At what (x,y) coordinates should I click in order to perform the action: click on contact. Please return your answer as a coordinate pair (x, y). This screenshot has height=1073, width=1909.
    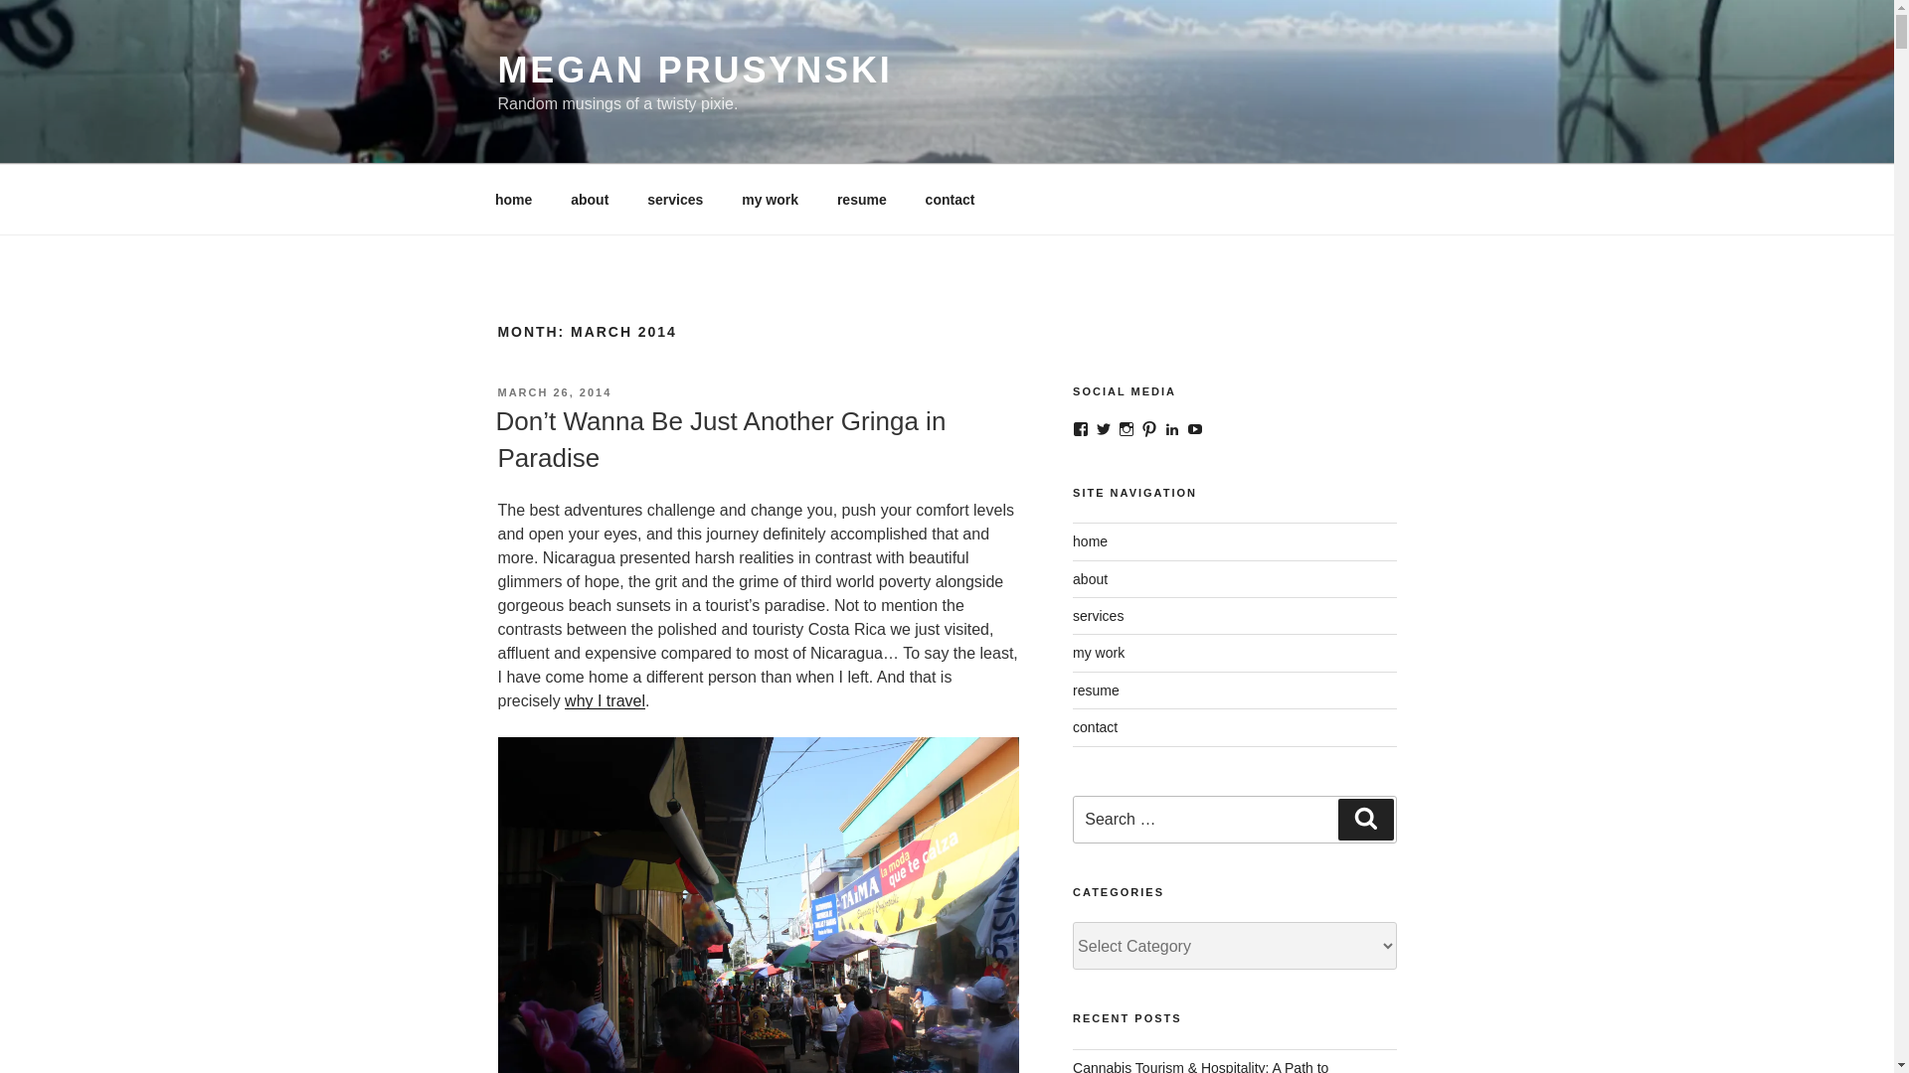
    Looking at the image, I should click on (951, 199).